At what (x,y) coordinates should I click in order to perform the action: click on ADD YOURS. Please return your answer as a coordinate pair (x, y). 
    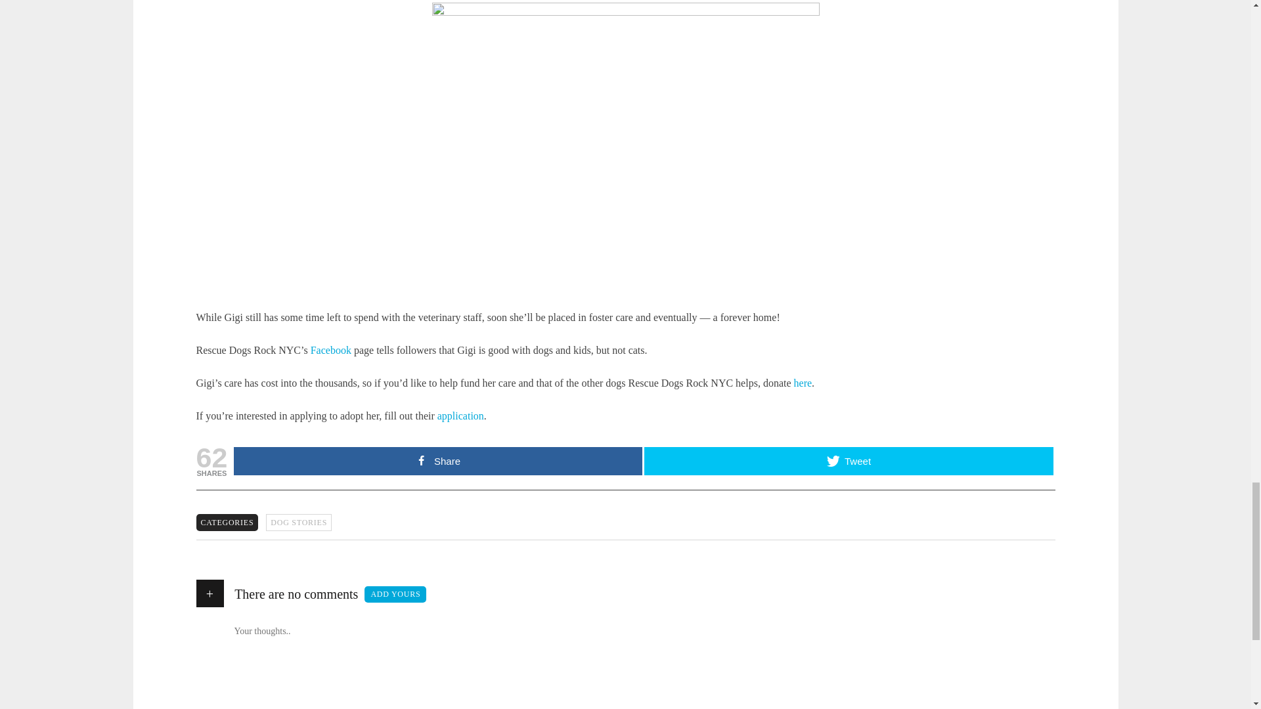
    Looking at the image, I should click on (395, 595).